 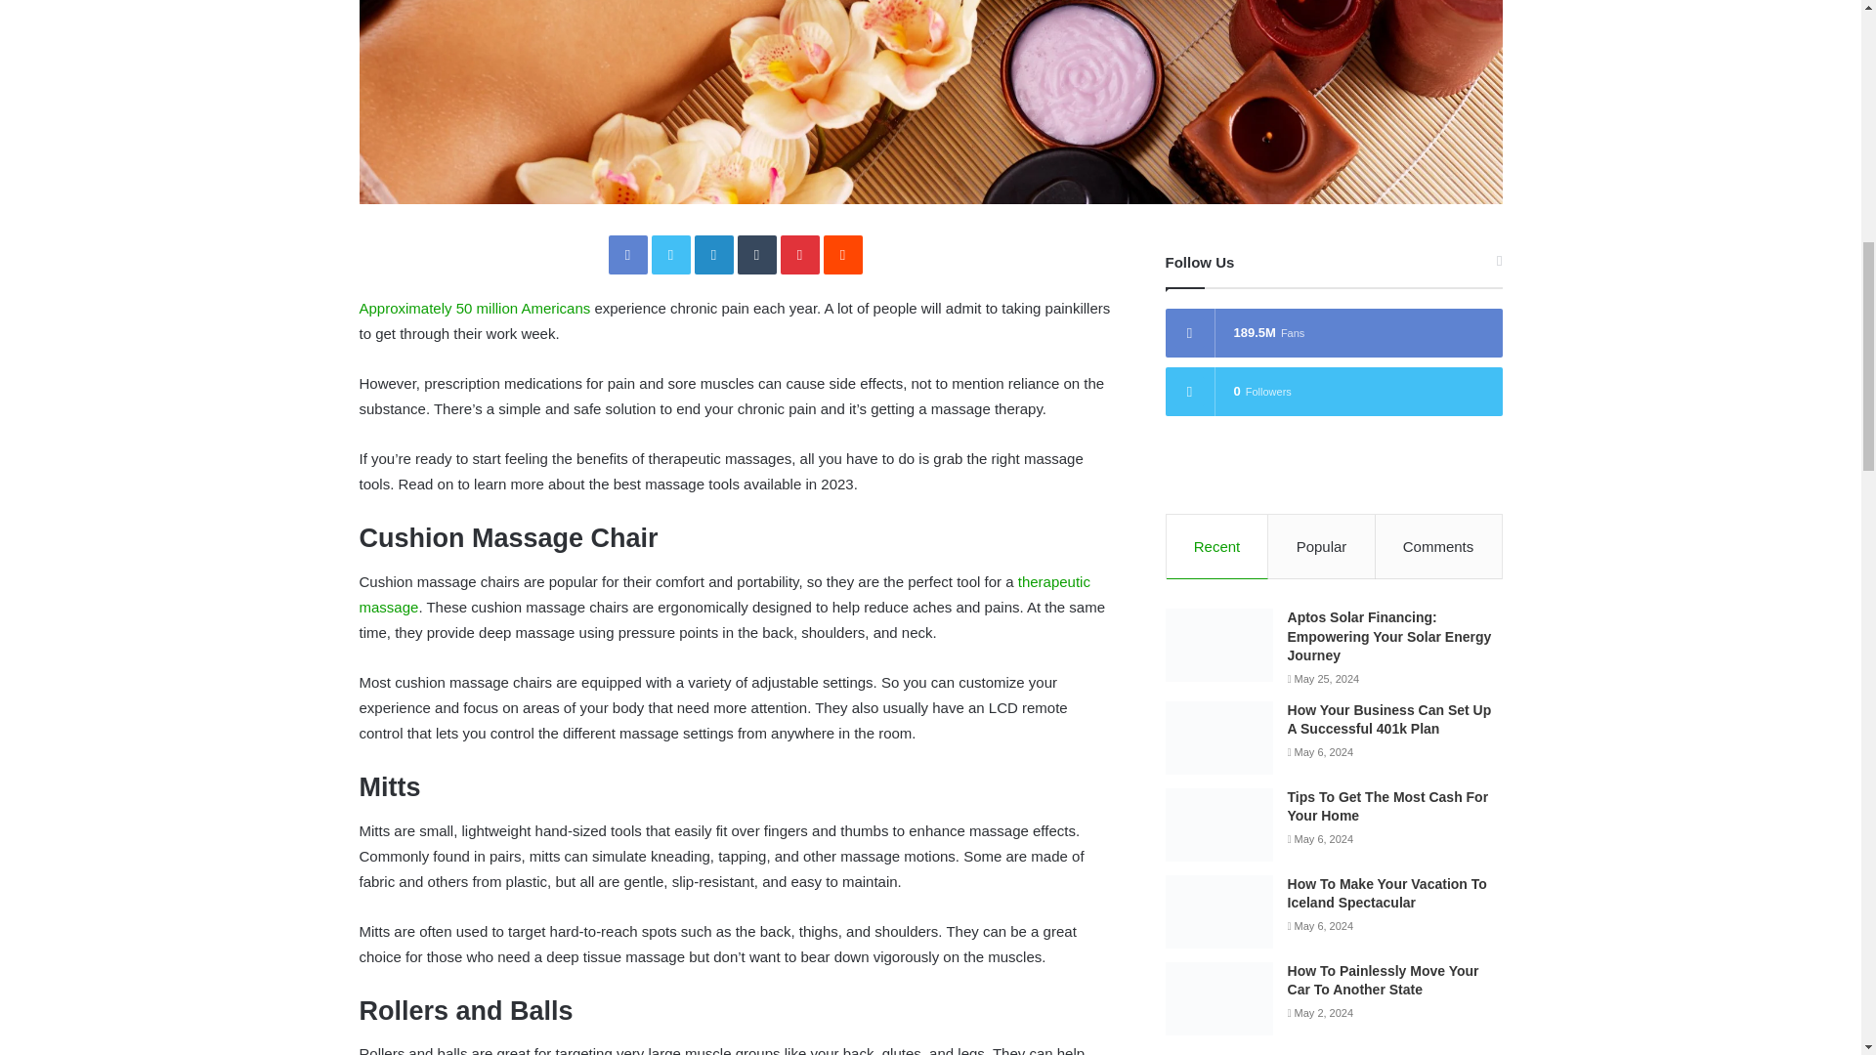 What do you see at coordinates (842, 254) in the screenshot?
I see `Reddit` at bounding box center [842, 254].